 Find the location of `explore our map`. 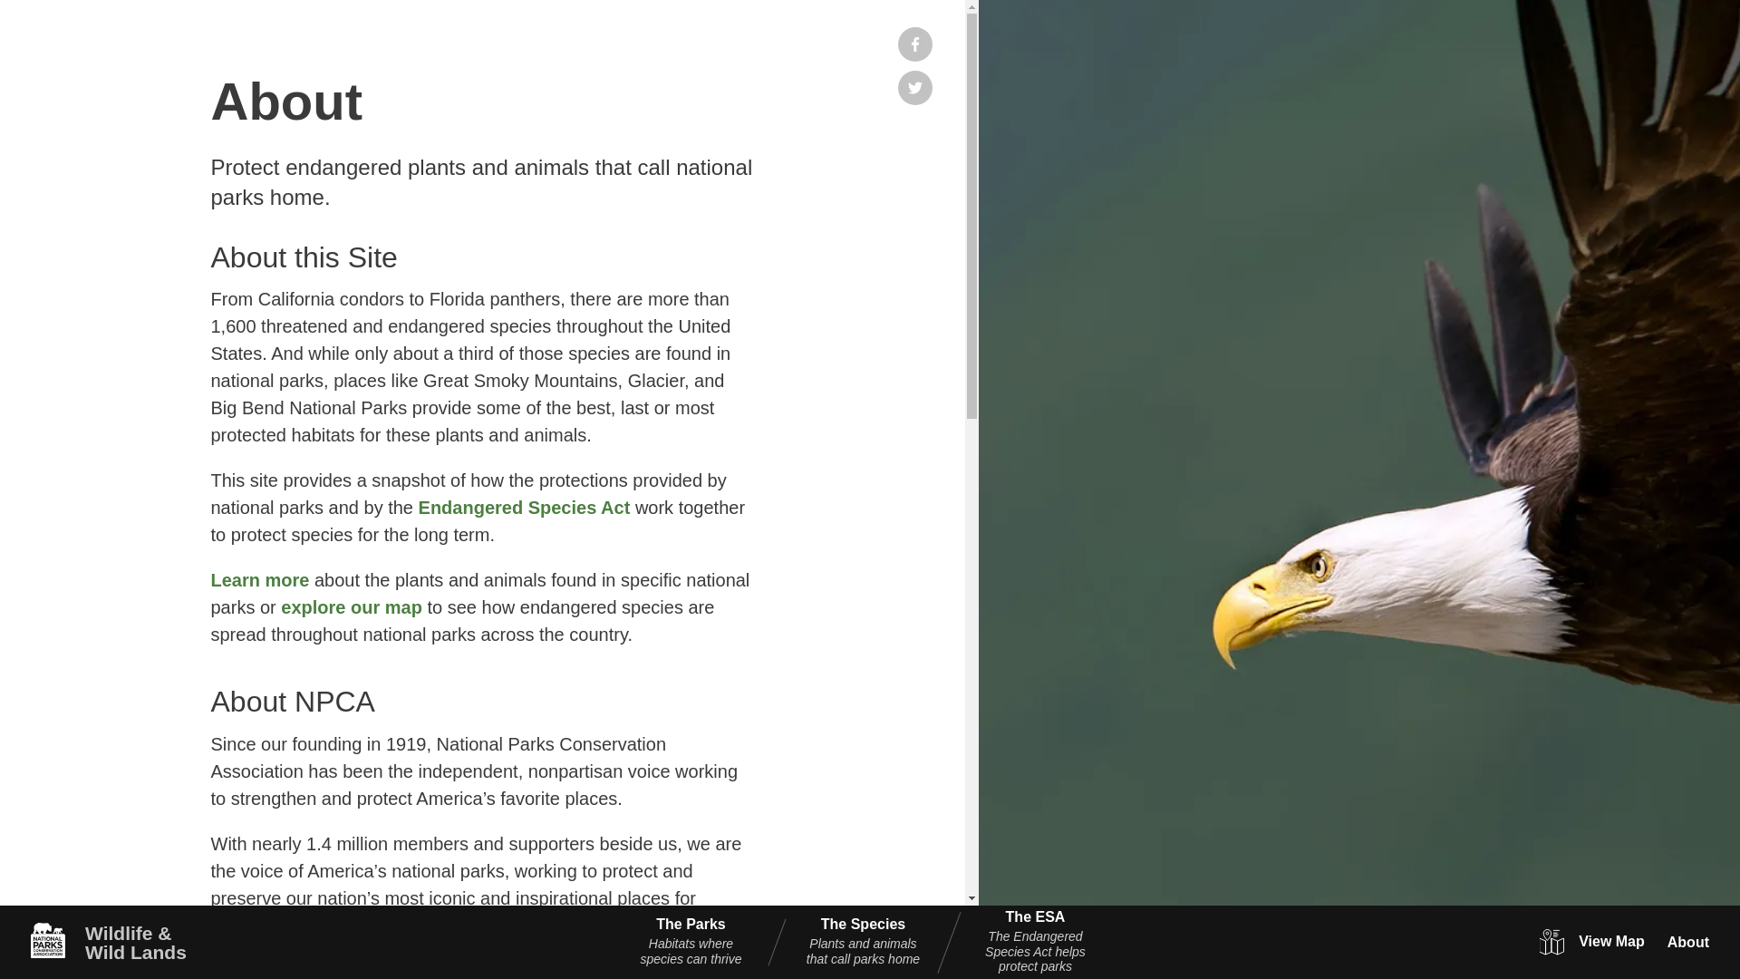

explore our map is located at coordinates (352, 607).